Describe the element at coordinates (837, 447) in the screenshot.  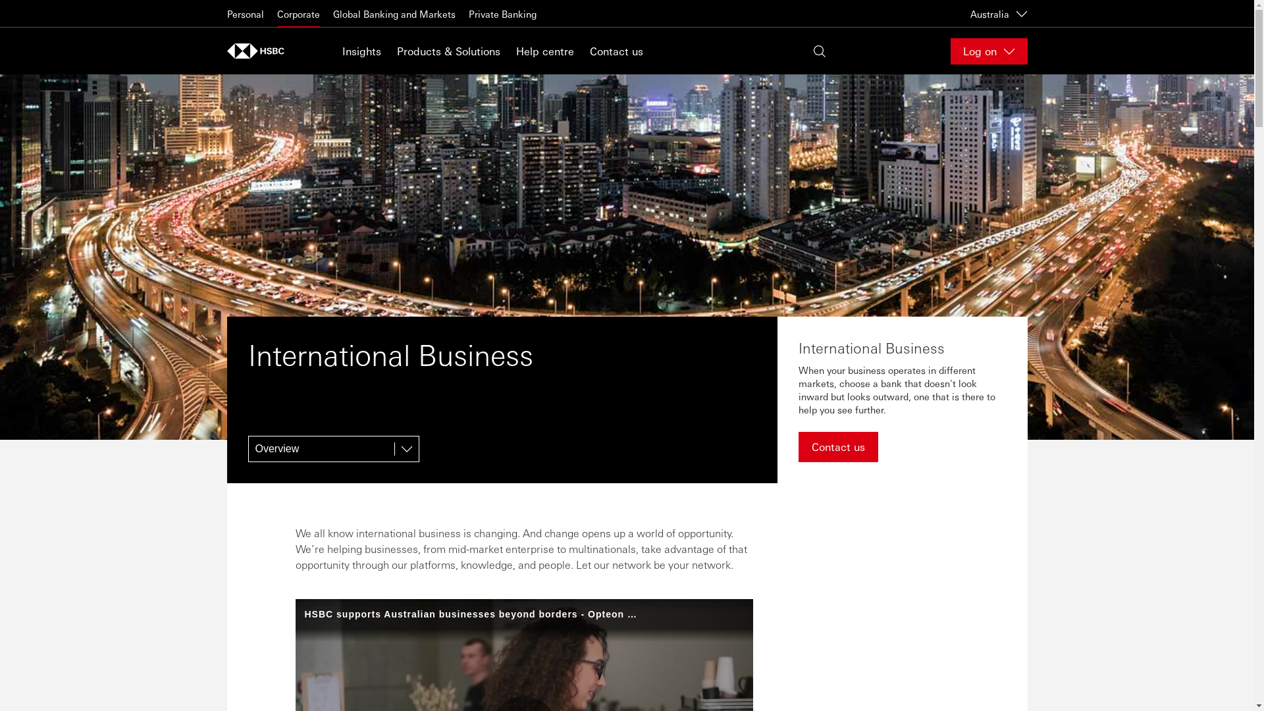
I see `Contact us` at that location.